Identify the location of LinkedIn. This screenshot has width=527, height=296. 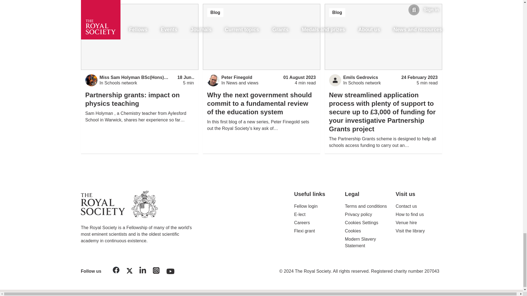
(142, 271).